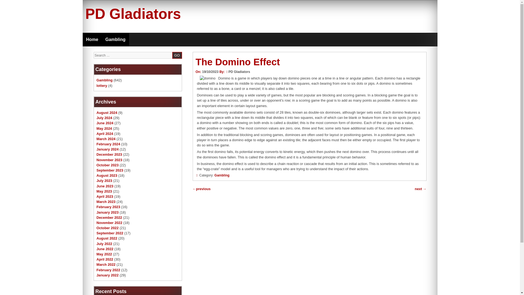 This screenshot has height=295, width=524. I want to click on Gambling, so click(115, 39).